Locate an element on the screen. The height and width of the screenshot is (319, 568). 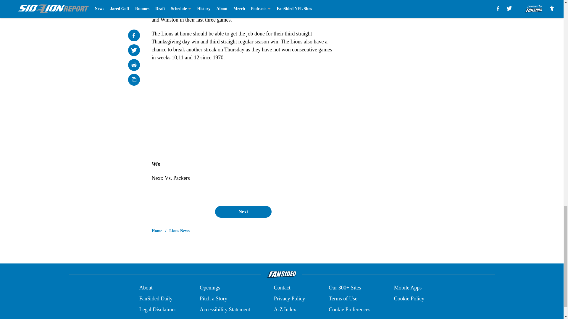
Openings is located at coordinates (210, 288).